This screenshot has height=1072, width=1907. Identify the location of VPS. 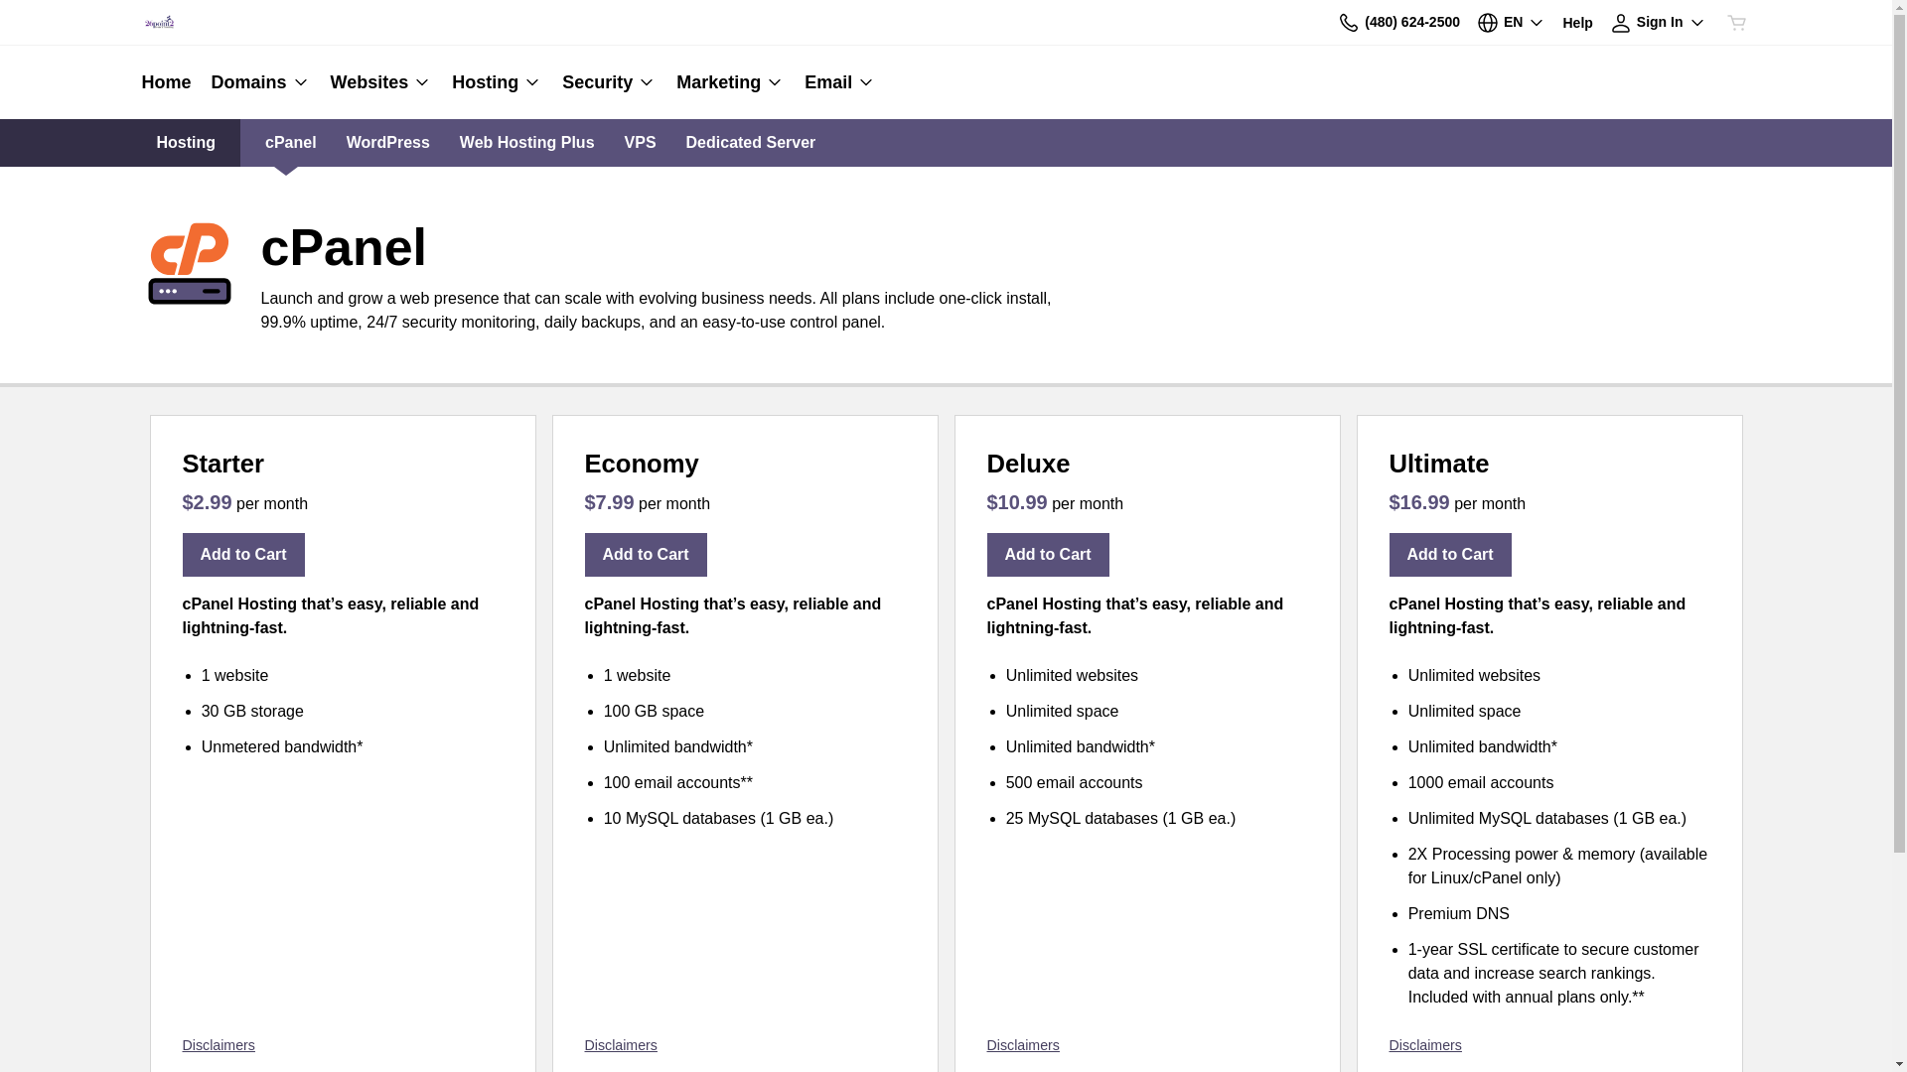
(641, 143).